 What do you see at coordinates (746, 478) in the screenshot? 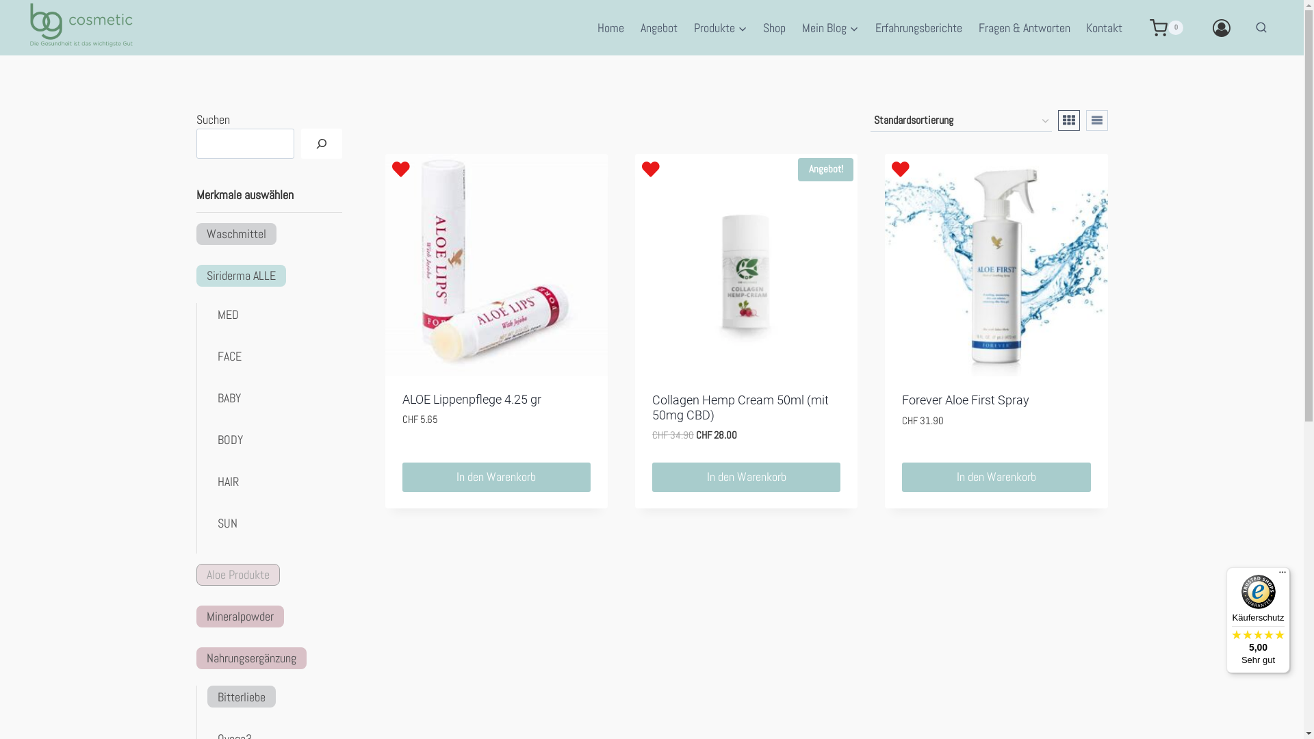
I see `In den Warenkorb` at bounding box center [746, 478].